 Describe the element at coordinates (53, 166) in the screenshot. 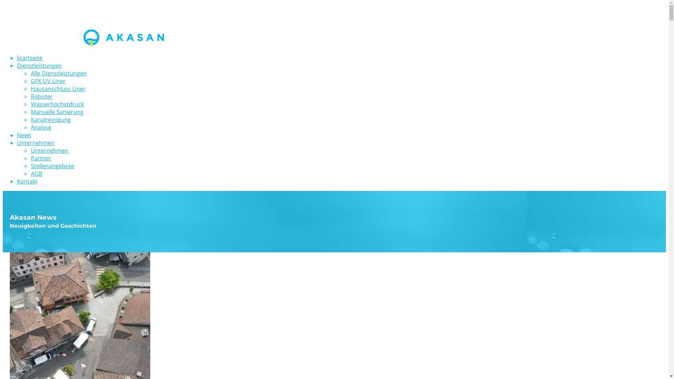

I see `Stellenangebote` at that location.